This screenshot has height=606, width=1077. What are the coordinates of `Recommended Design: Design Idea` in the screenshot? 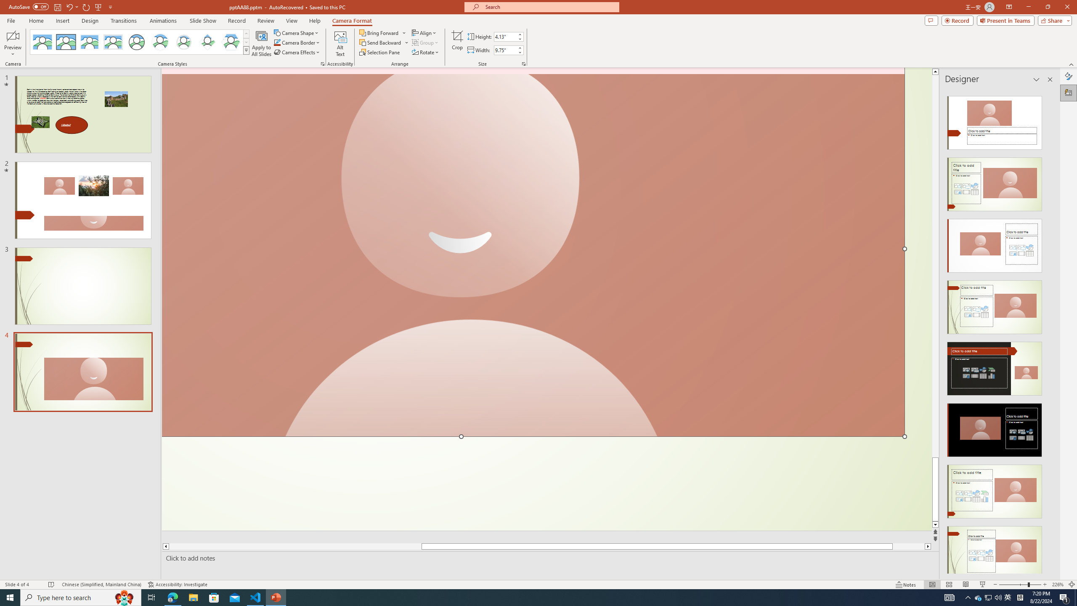 It's located at (995, 120).